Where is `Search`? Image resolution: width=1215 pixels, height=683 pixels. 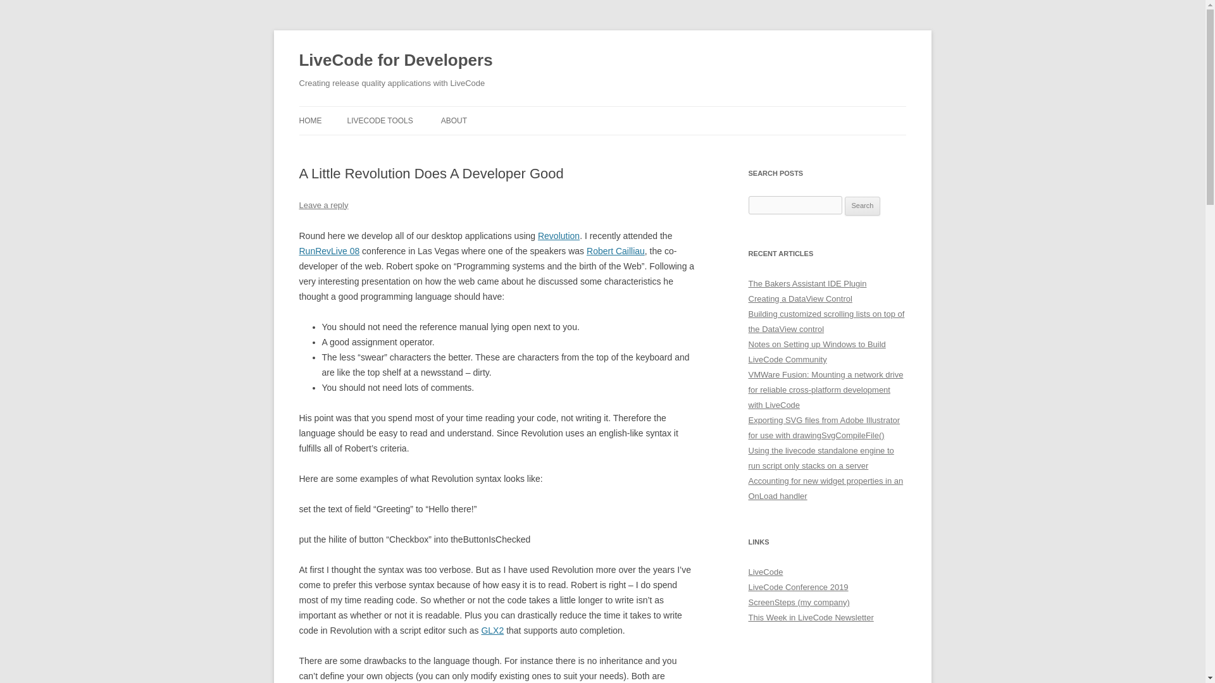 Search is located at coordinates (863, 206).